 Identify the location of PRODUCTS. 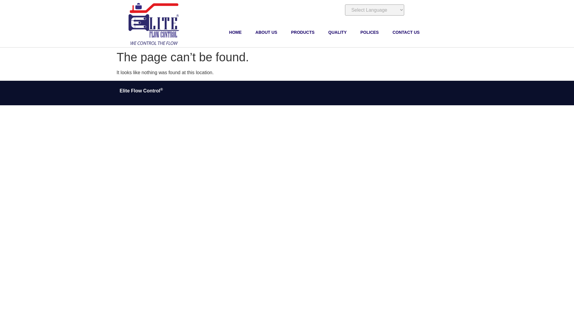
(303, 32).